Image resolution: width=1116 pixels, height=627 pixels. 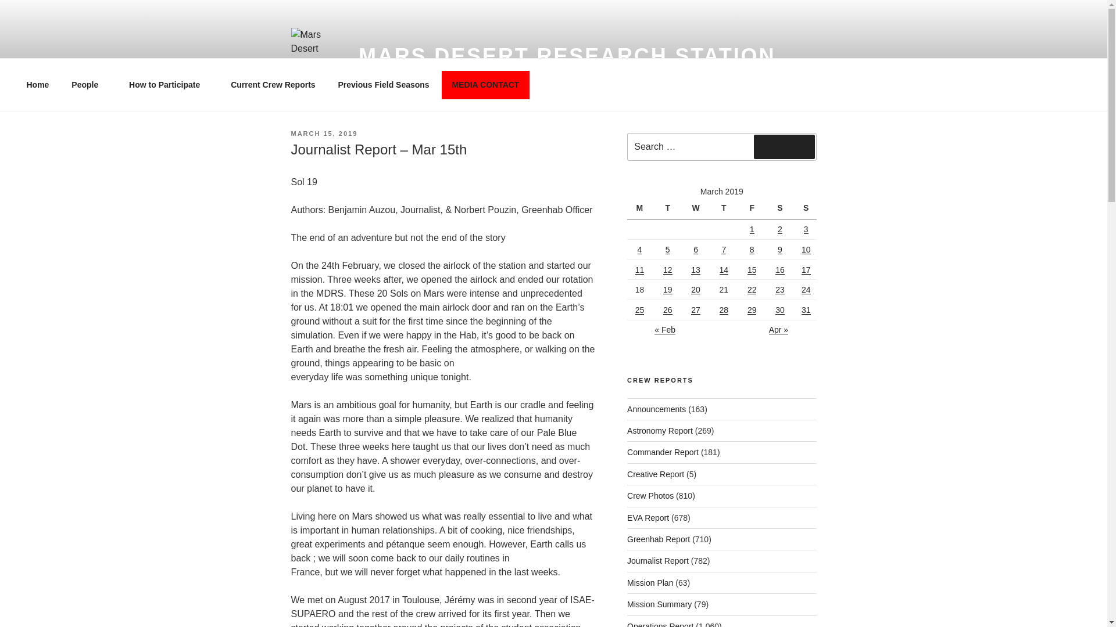 What do you see at coordinates (724, 269) in the screenshot?
I see `14` at bounding box center [724, 269].